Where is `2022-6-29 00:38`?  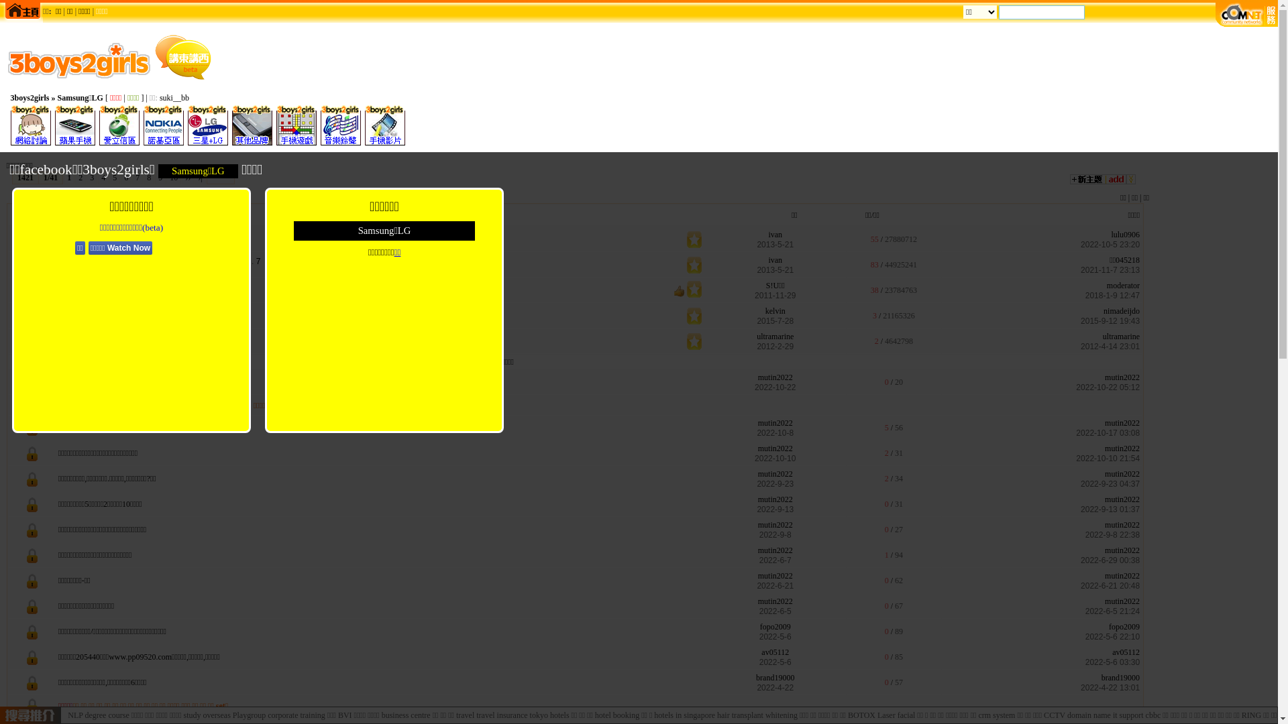
2022-6-29 00:38 is located at coordinates (1110, 560).